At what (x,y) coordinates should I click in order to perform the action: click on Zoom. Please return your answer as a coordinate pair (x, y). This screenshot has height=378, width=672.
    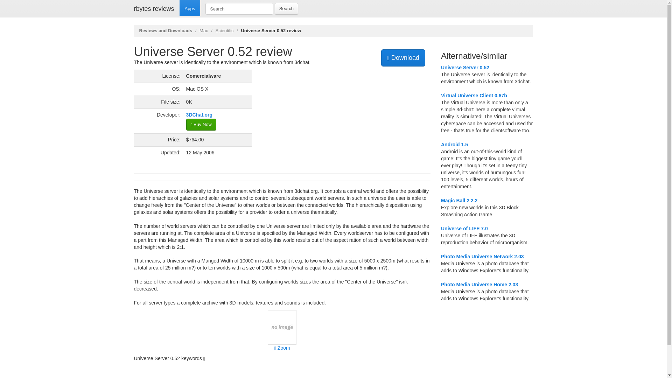
    Looking at the image, I should click on (282, 337).